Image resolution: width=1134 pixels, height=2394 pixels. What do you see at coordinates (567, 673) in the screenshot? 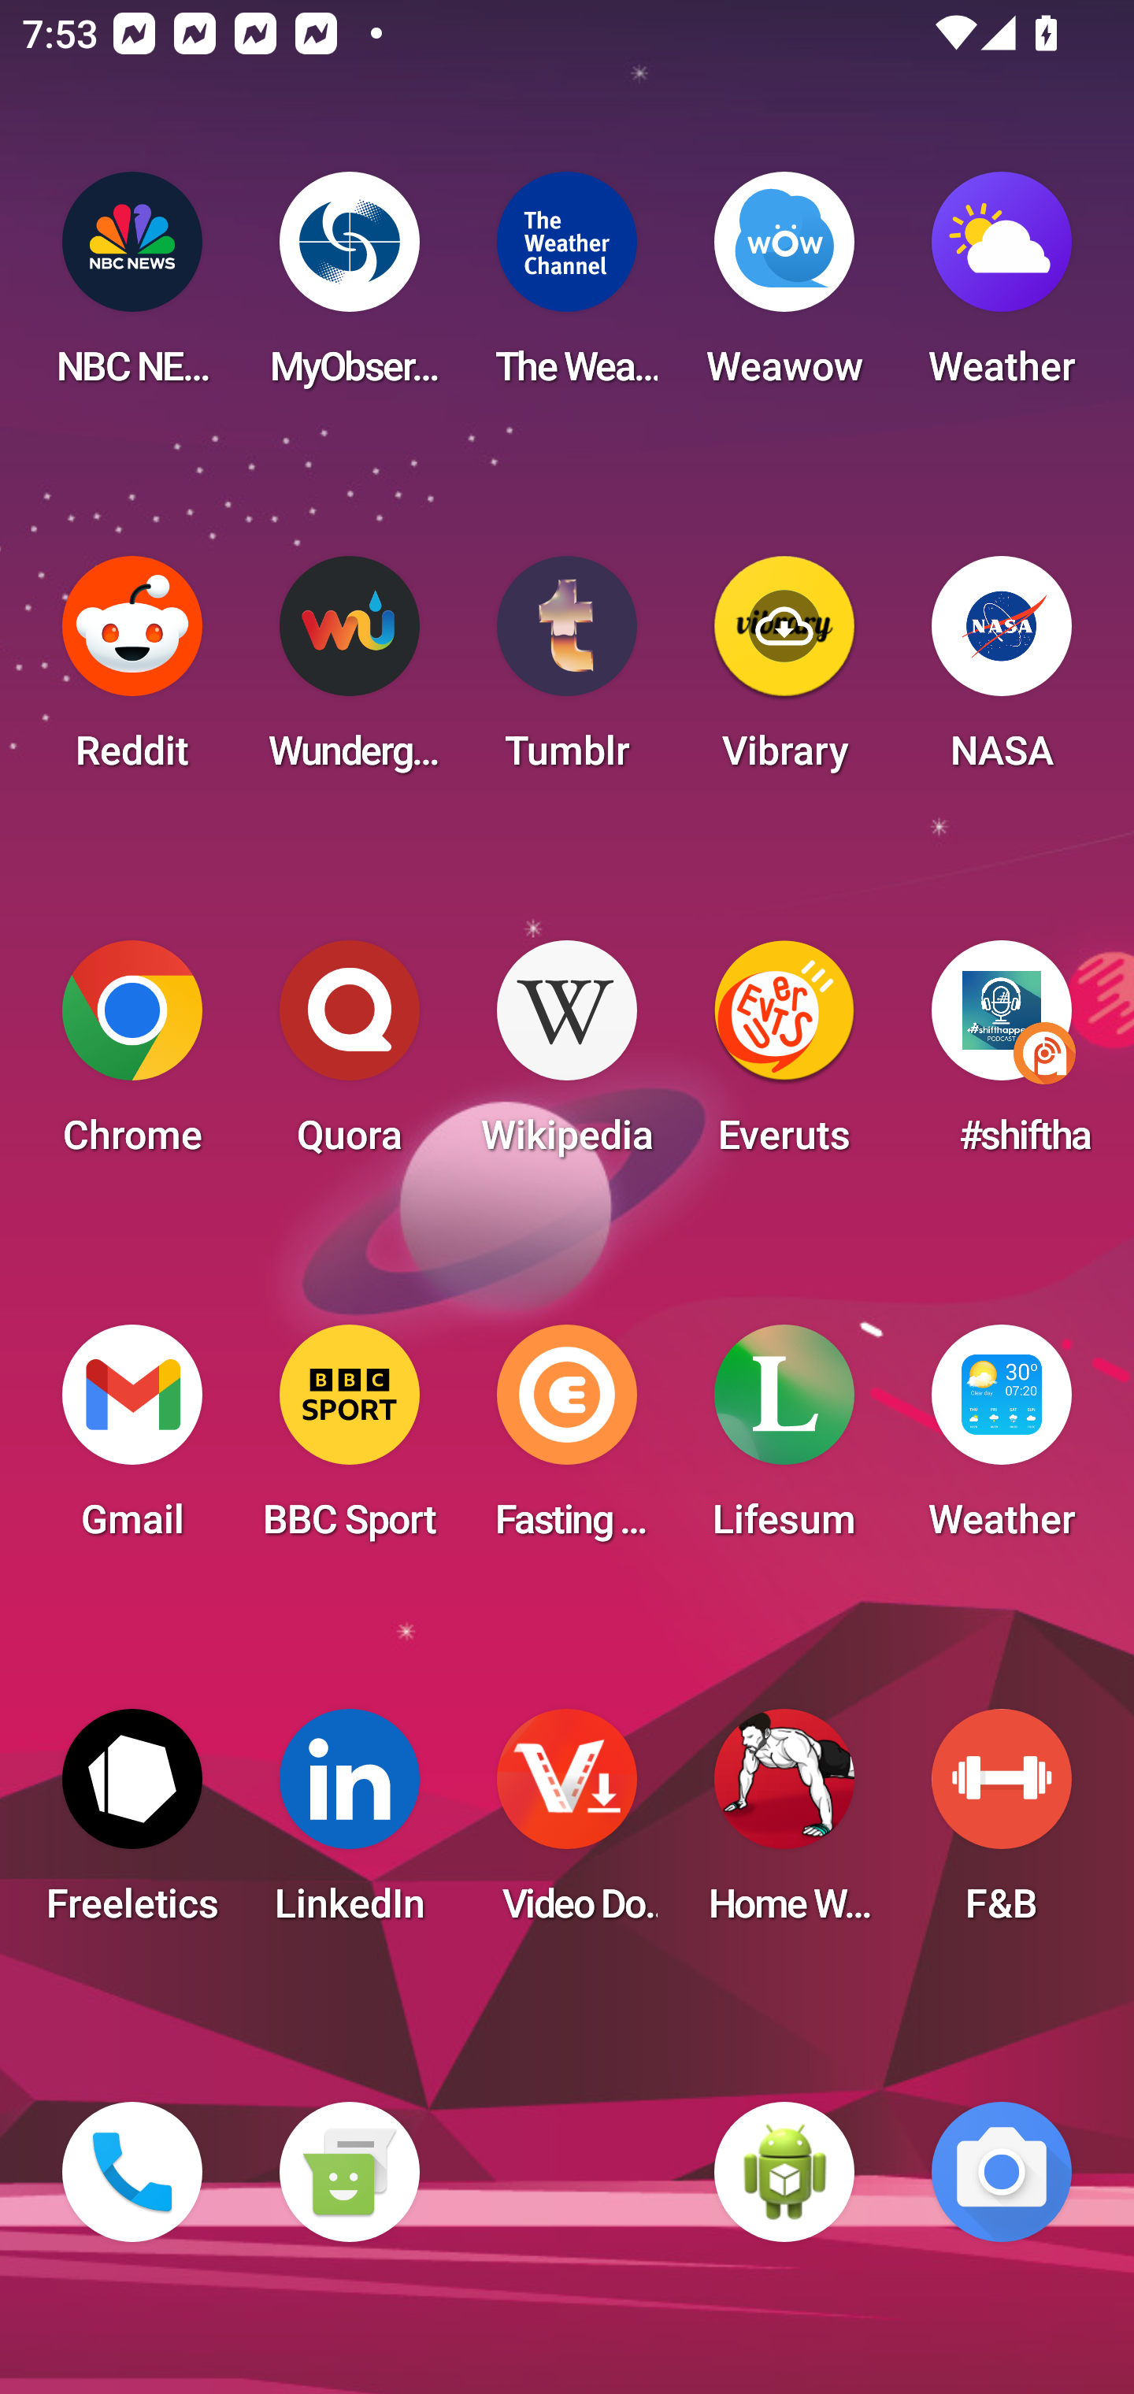
I see `Tumblr` at bounding box center [567, 673].